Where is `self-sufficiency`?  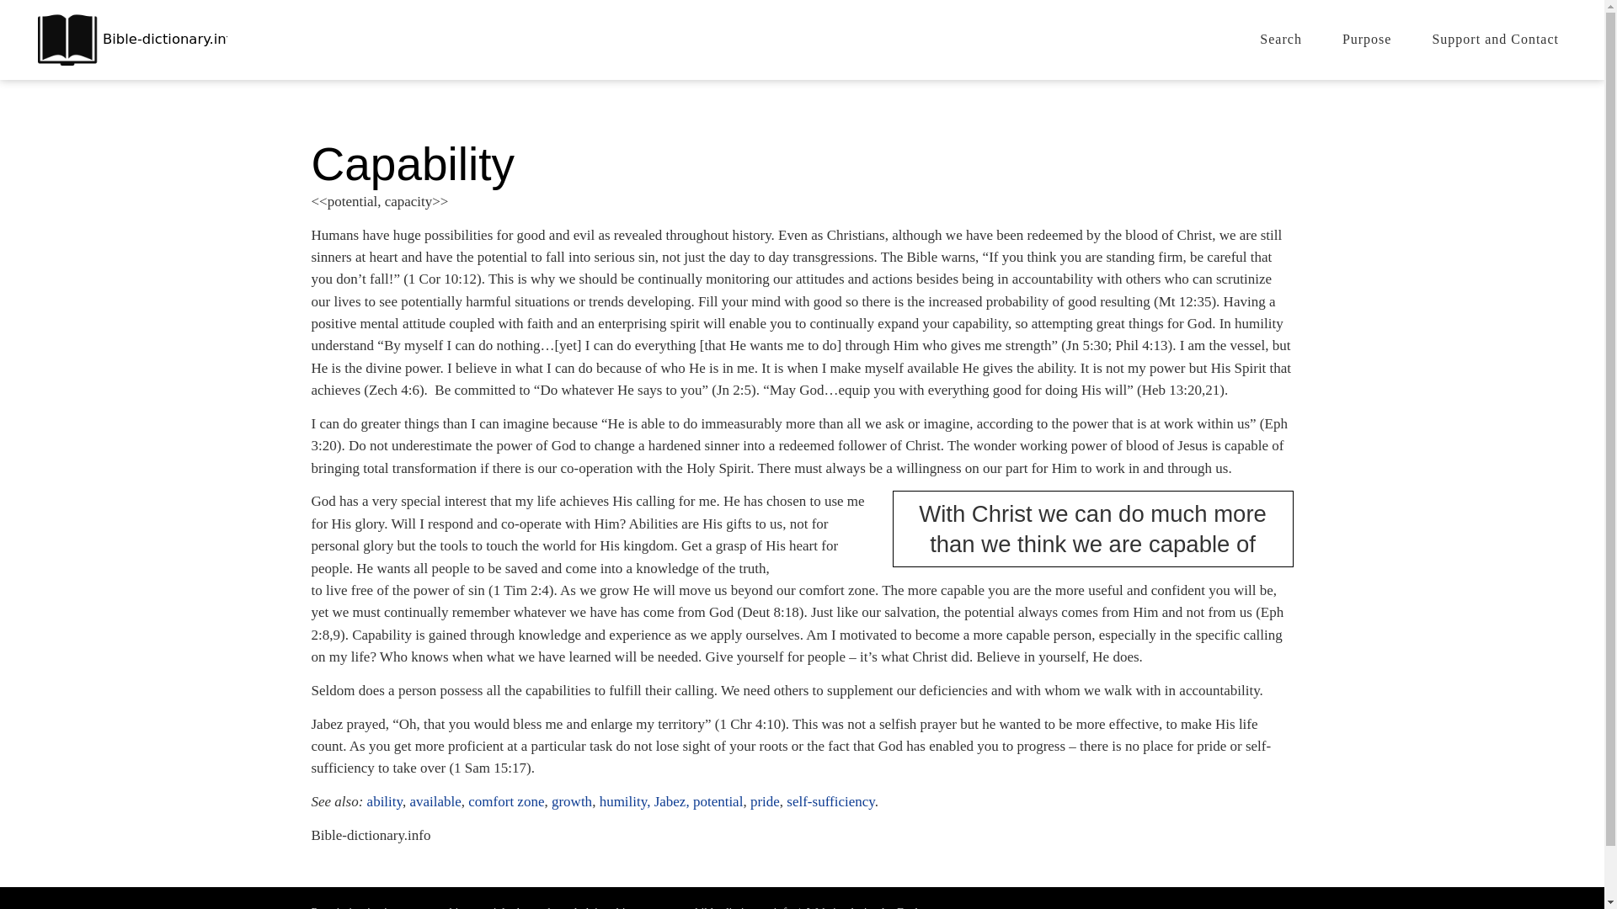
self-sufficiency is located at coordinates (830, 801).